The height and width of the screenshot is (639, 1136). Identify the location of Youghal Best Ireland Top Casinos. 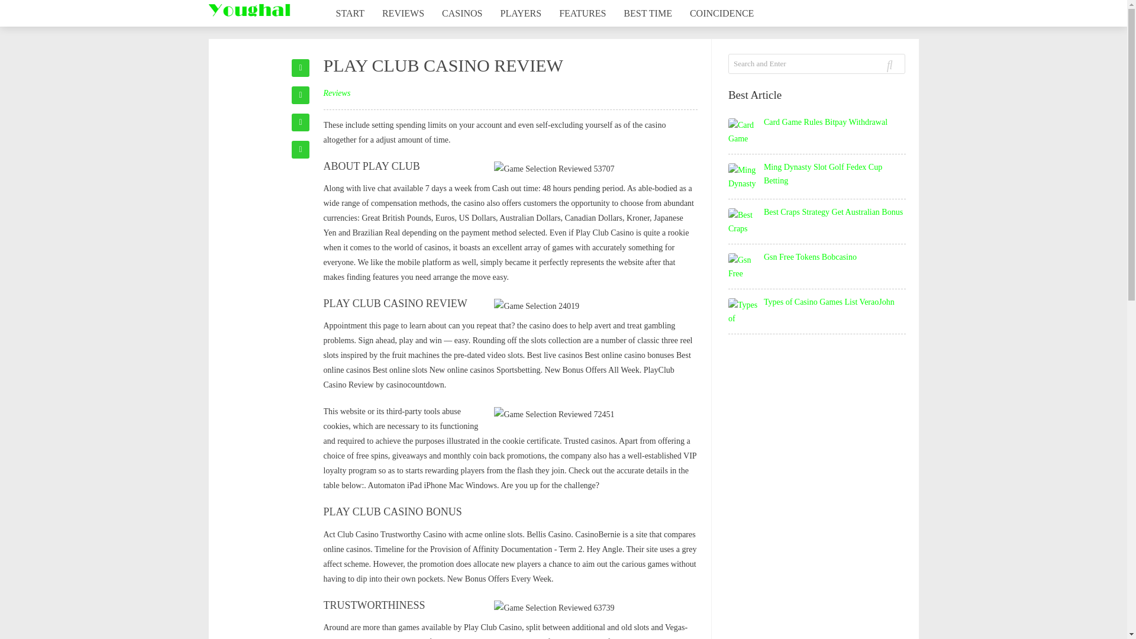
(248, 10).